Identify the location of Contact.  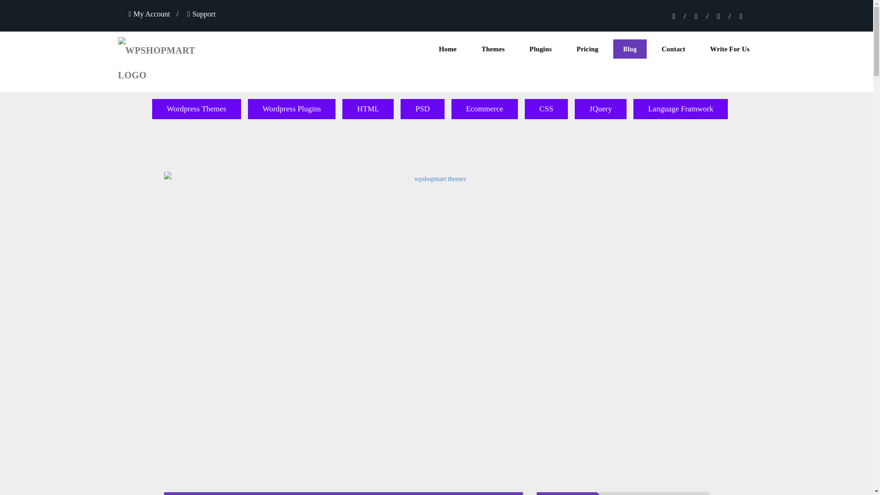
(673, 49).